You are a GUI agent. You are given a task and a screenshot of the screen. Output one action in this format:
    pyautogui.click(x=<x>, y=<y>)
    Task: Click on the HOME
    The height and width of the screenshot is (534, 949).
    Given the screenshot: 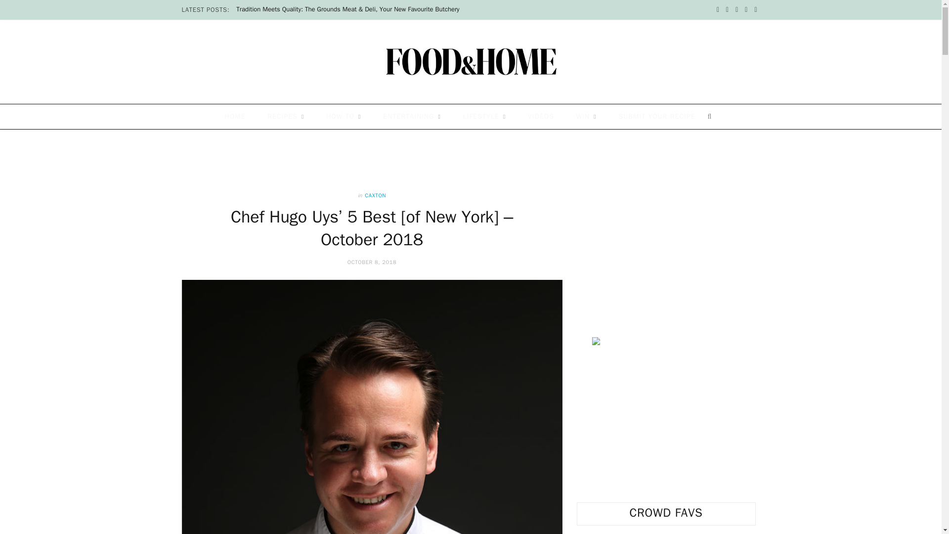 What is the action you would take?
    pyautogui.click(x=235, y=117)
    